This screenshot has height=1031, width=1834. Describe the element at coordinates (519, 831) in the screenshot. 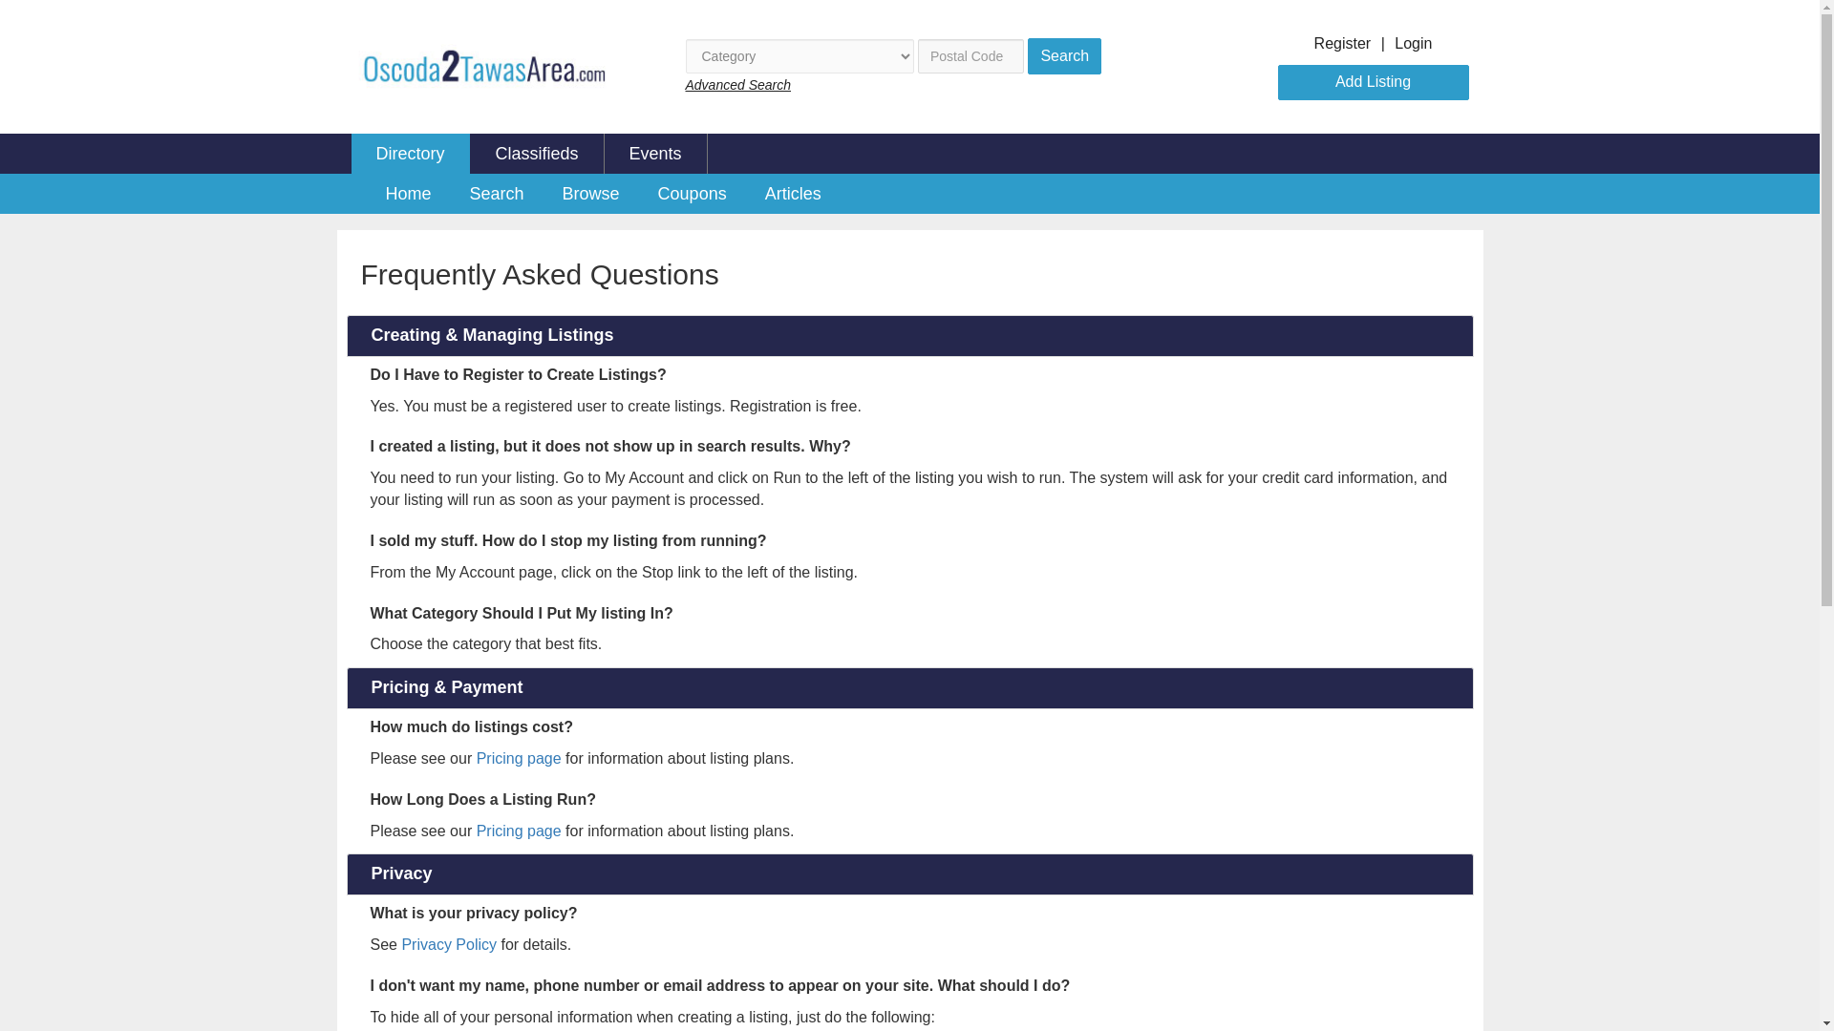

I see `Pricing page` at that location.